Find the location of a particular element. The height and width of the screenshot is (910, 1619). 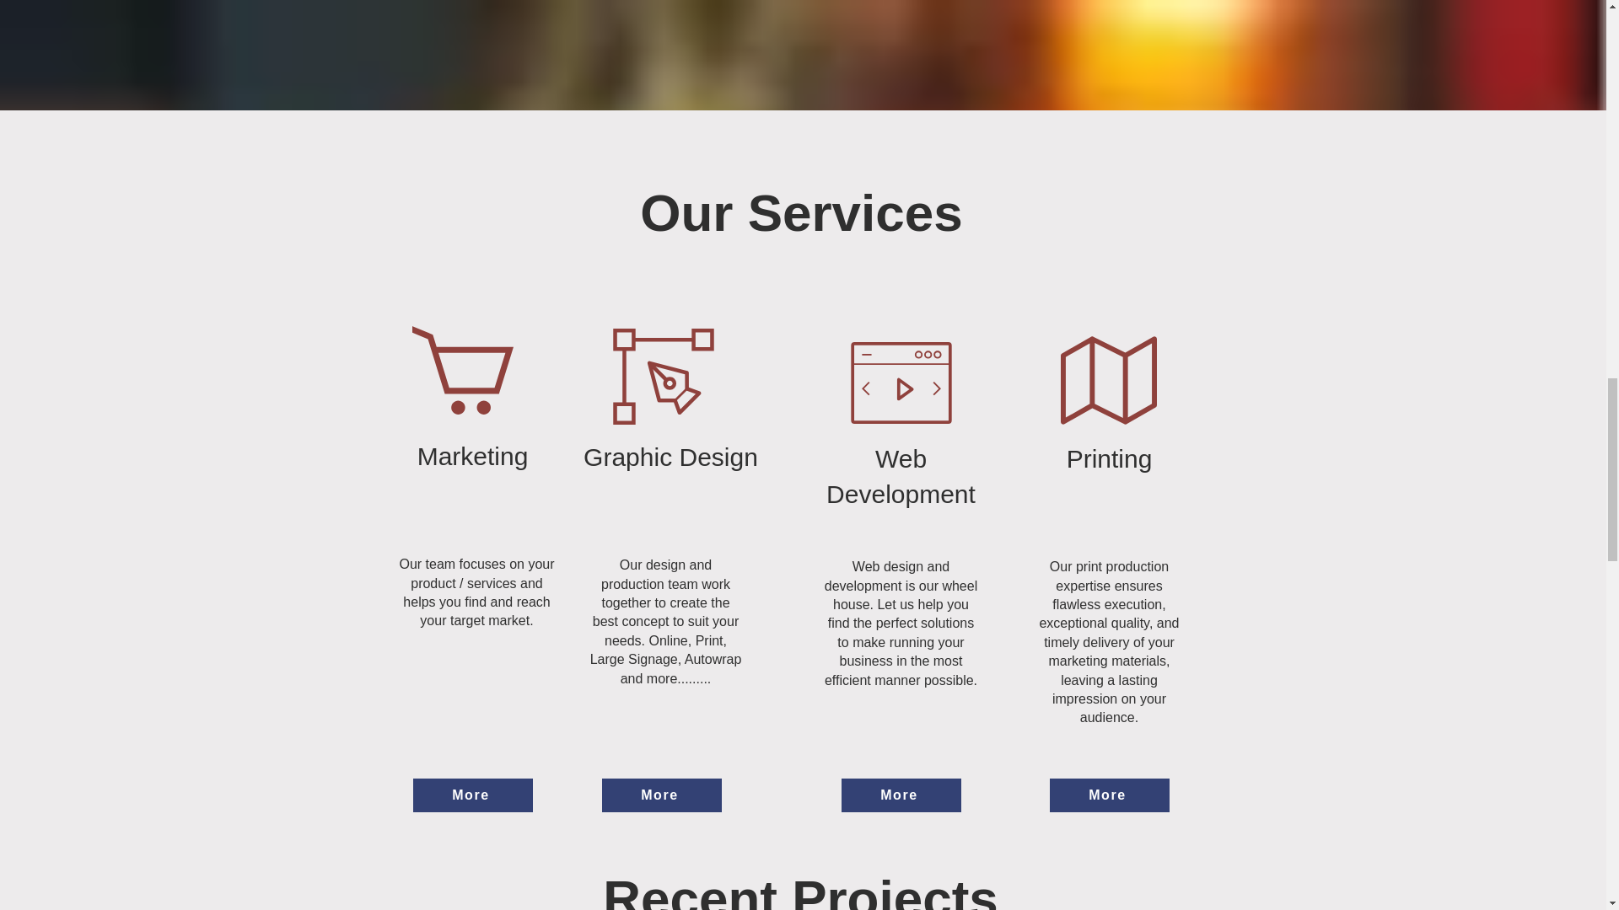

More is located at coordinates (901, 795).